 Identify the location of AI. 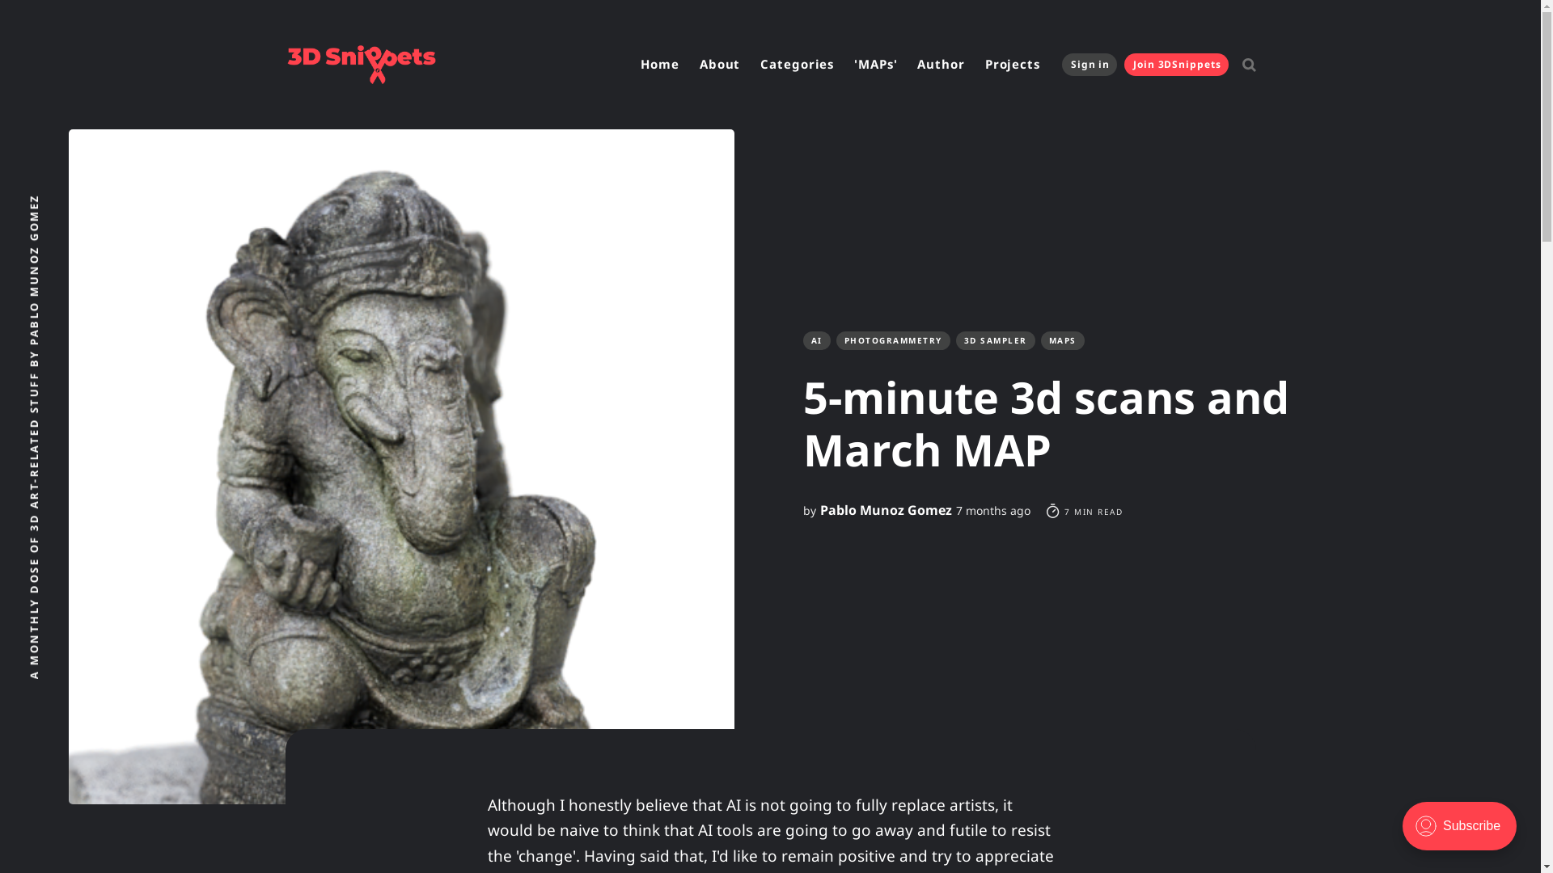
(816, 341).